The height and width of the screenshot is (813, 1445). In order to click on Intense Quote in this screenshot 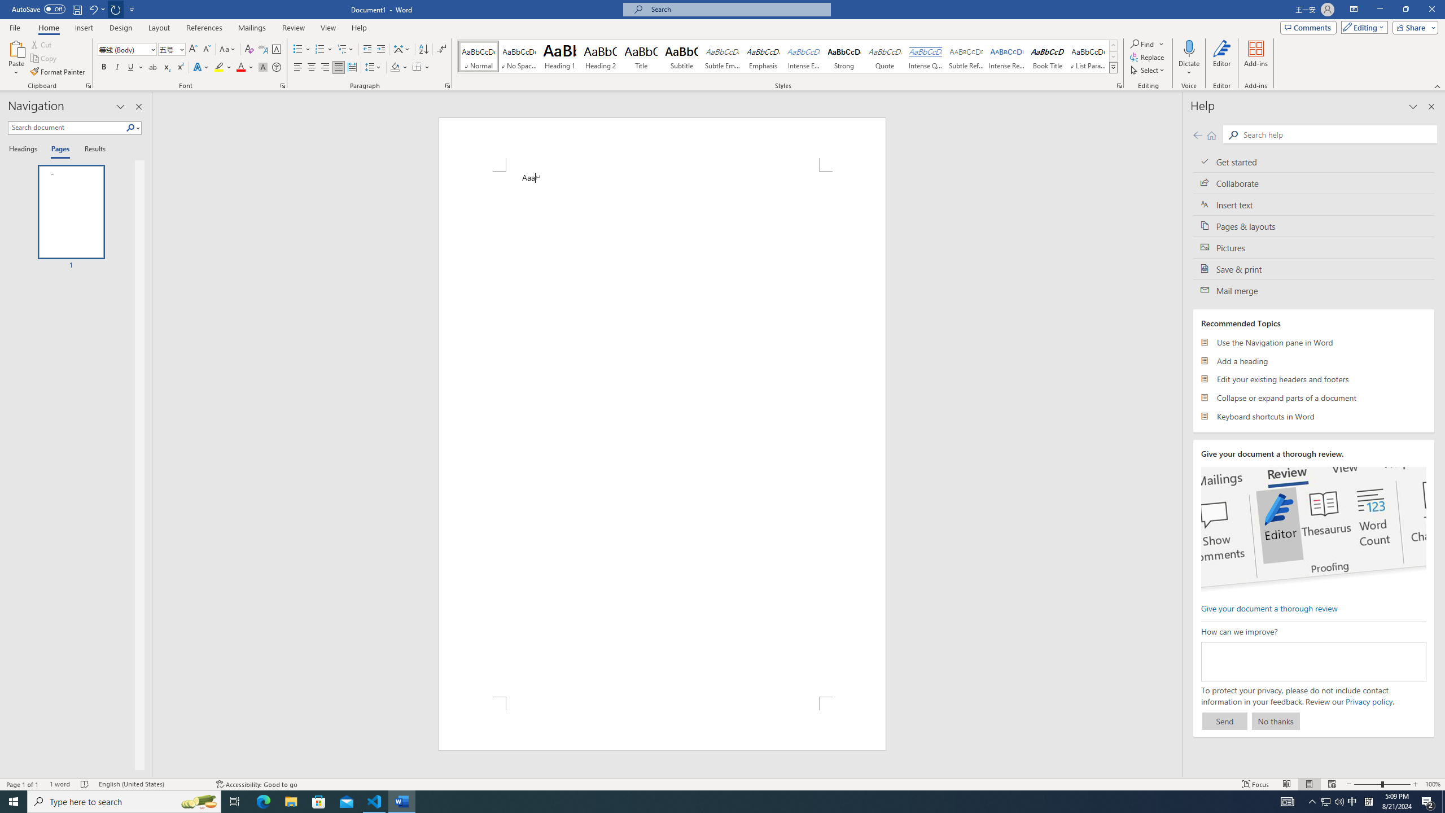, I will do `click(926, 56)`.